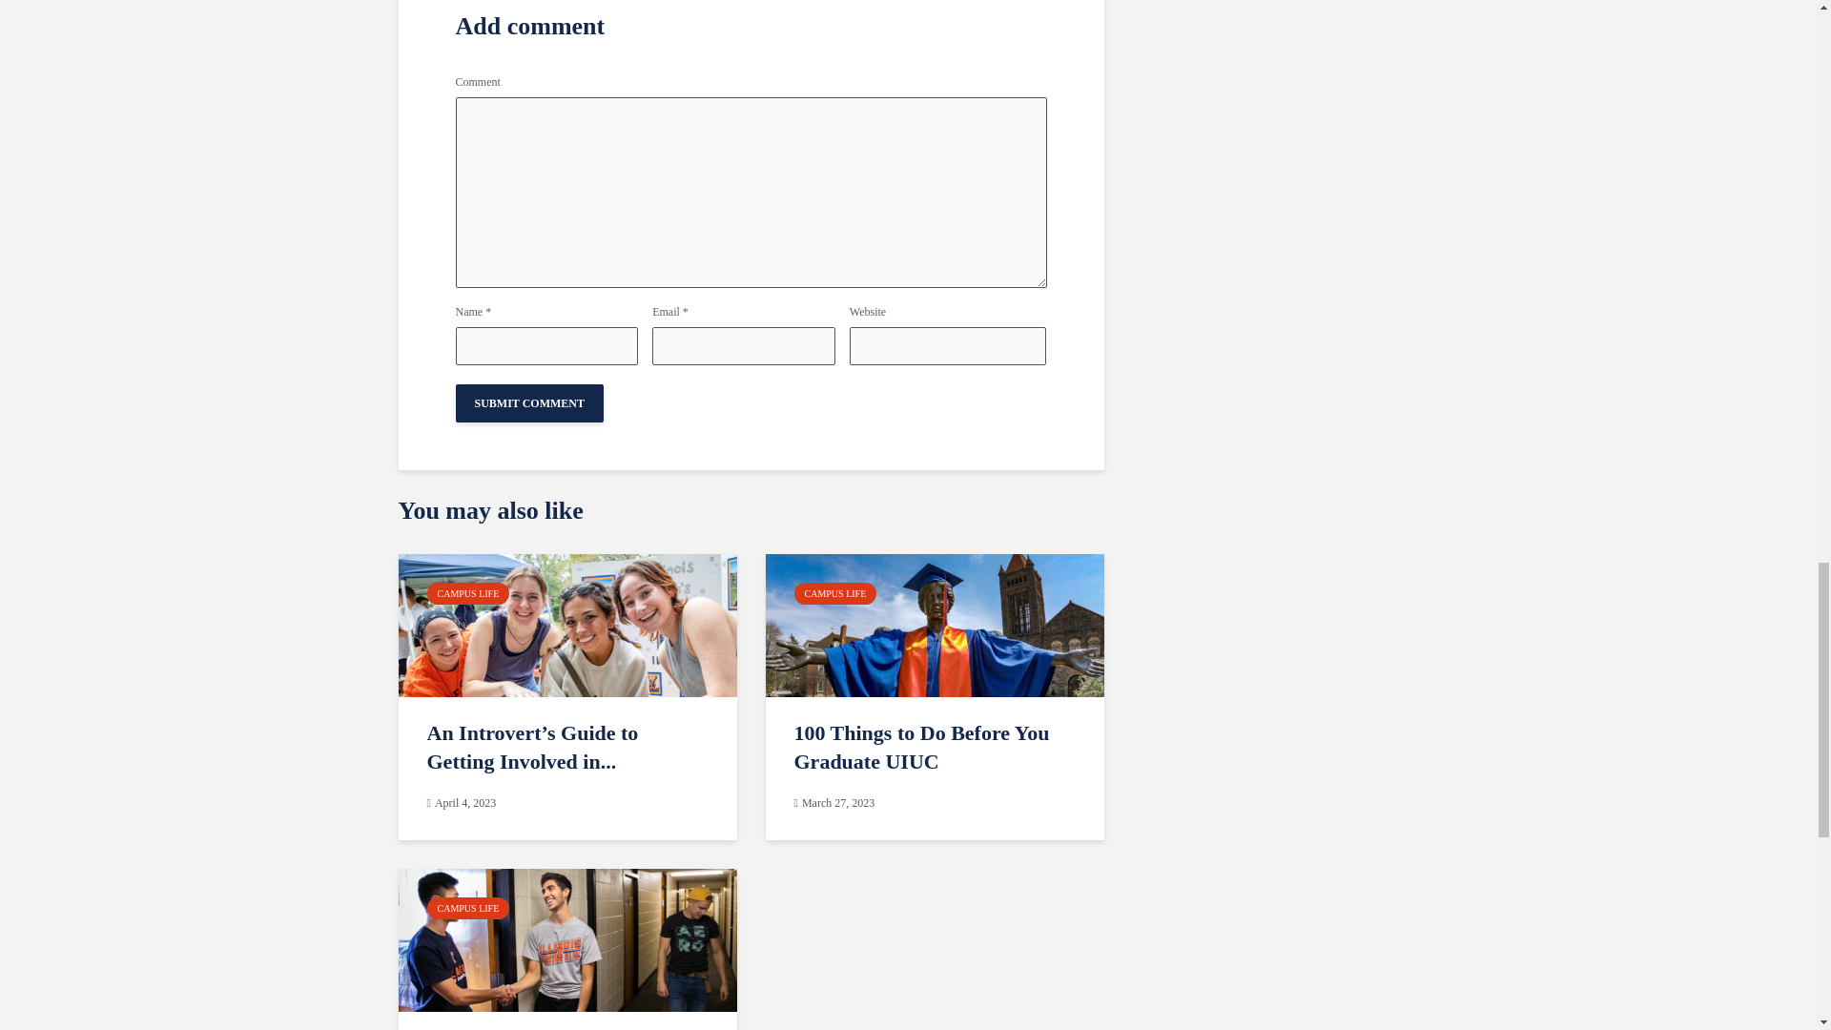  I want to click on CAMPUS LIFE, so click(468, 593).